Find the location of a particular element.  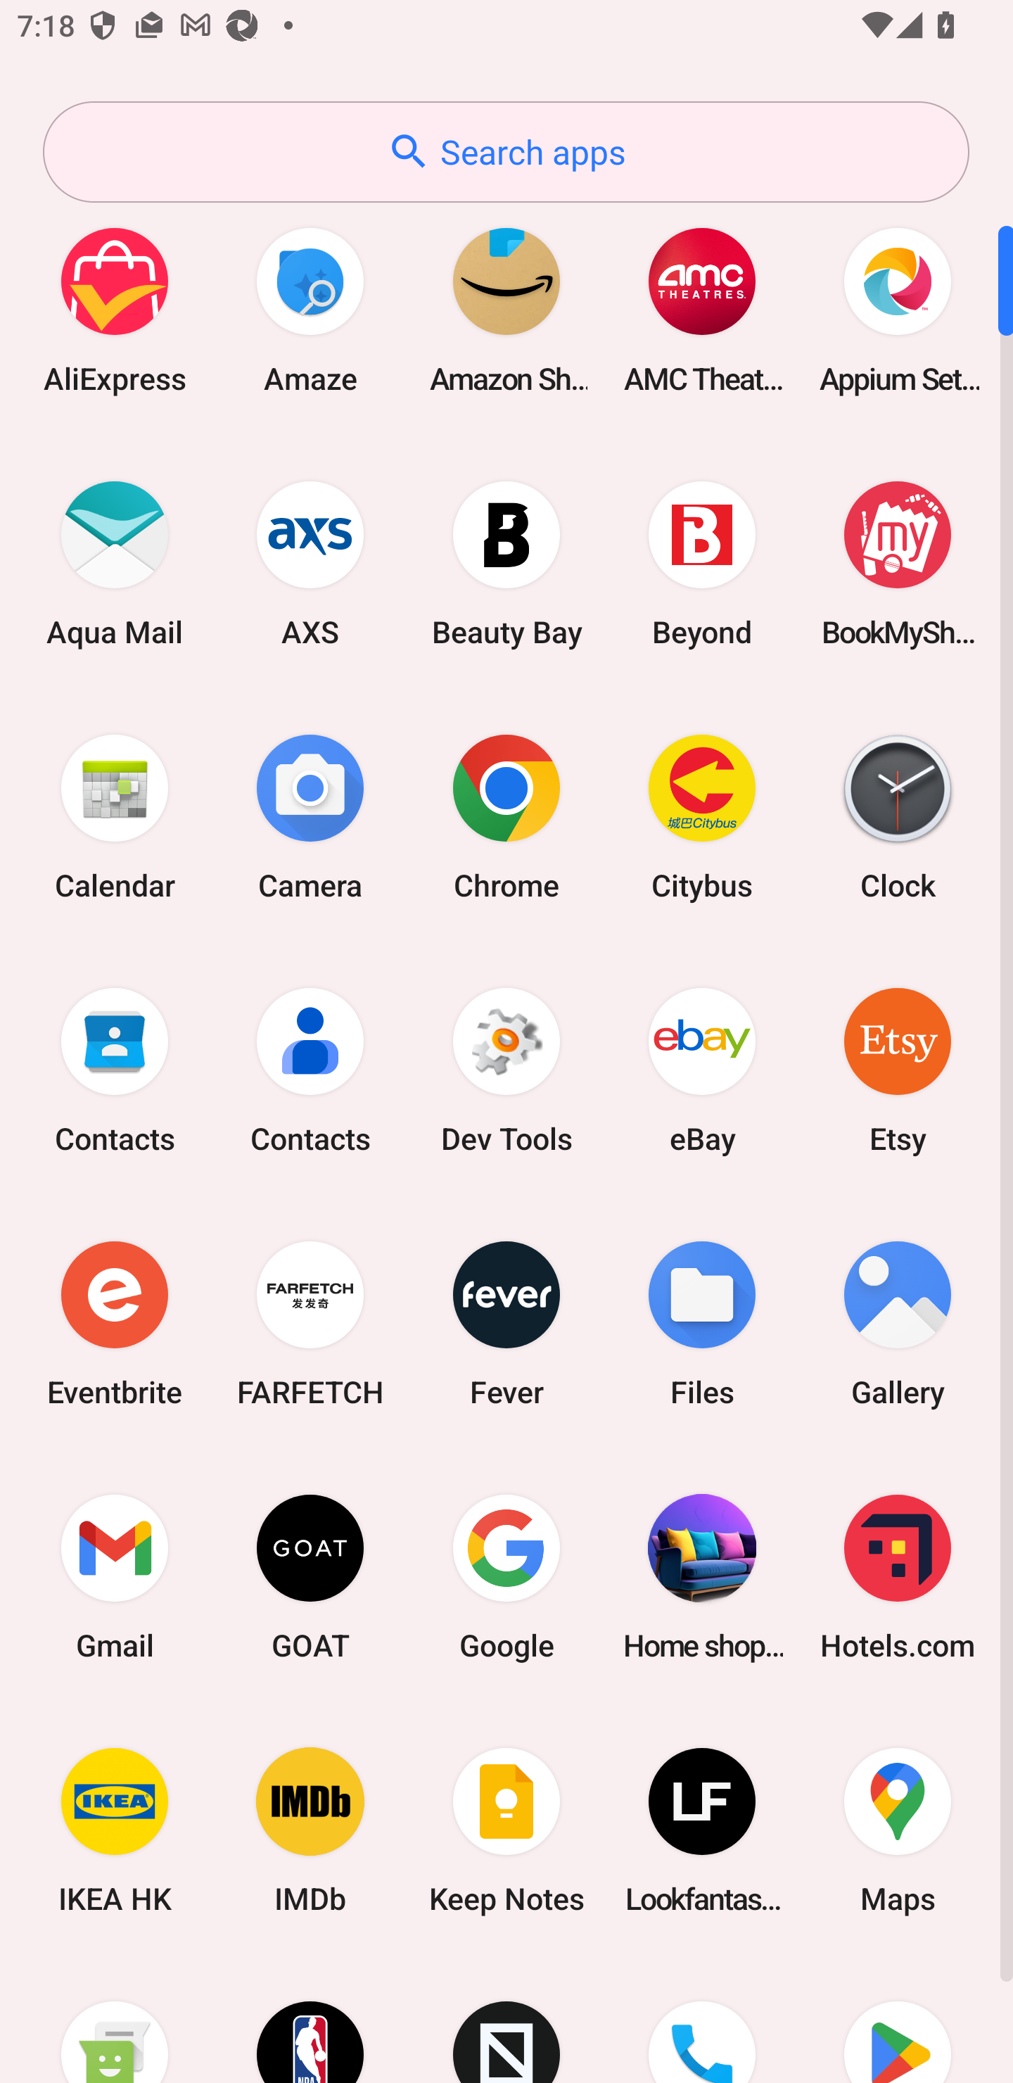

GOAT is located at coordinates (310, 1576).